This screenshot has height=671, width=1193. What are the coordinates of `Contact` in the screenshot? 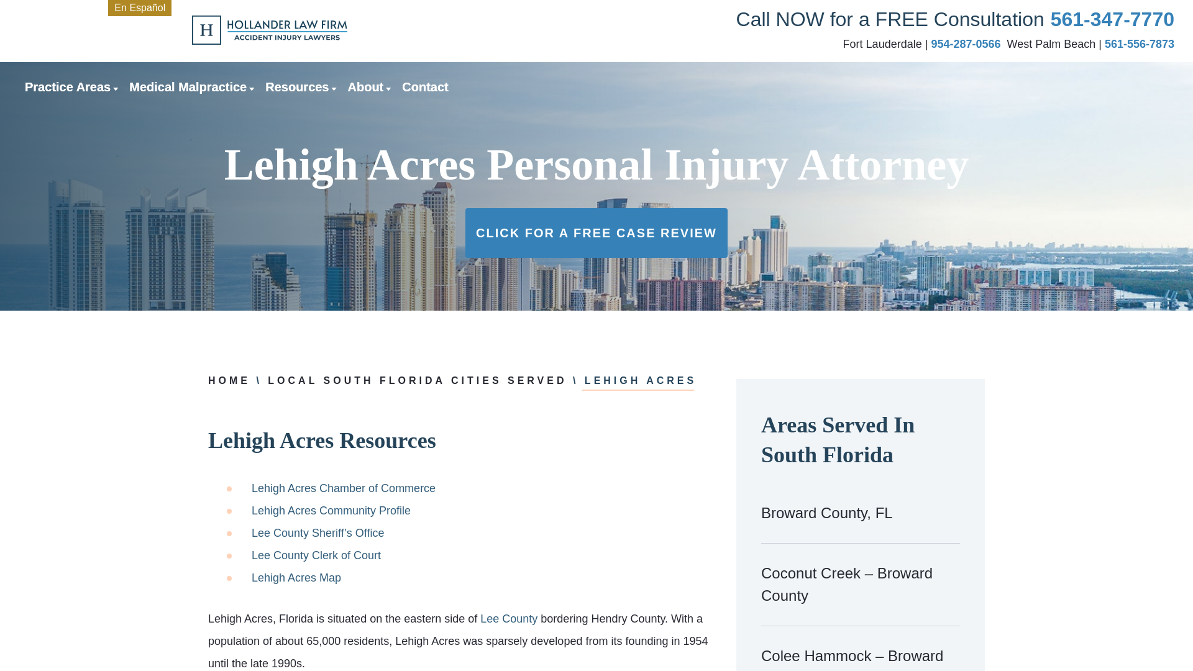 It's located at (425, 87).